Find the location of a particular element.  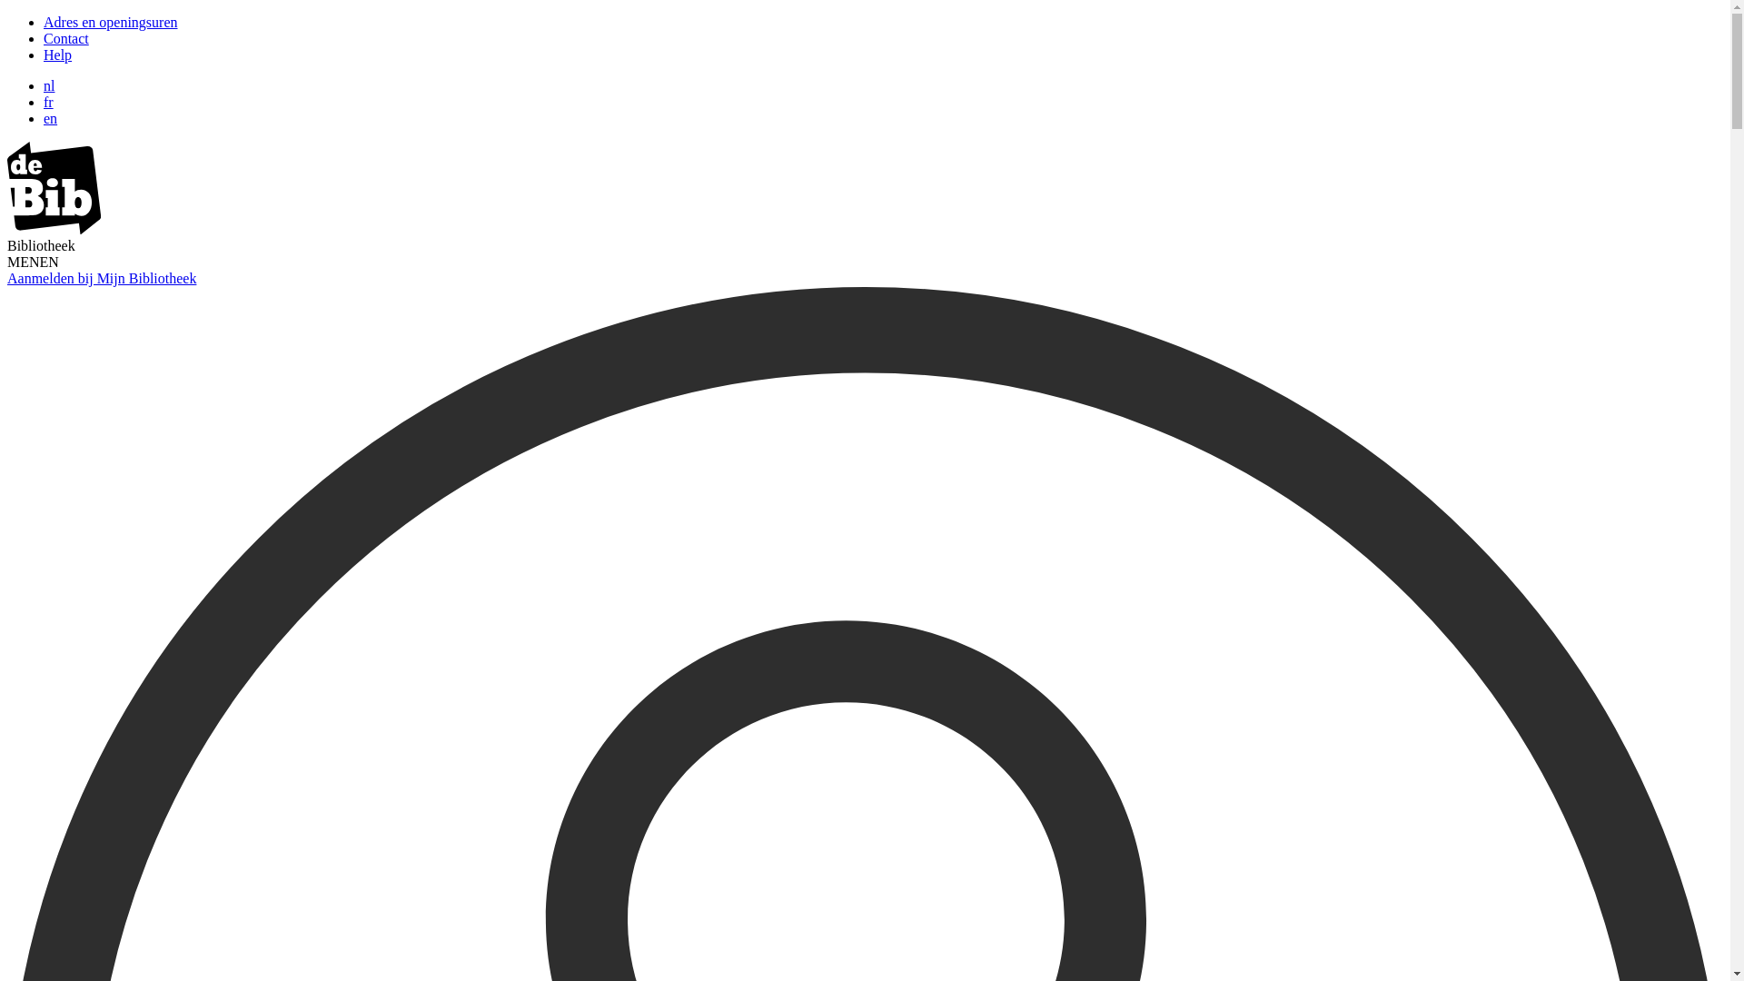

Adres en openingsuren is located at coordinates (111, 22).